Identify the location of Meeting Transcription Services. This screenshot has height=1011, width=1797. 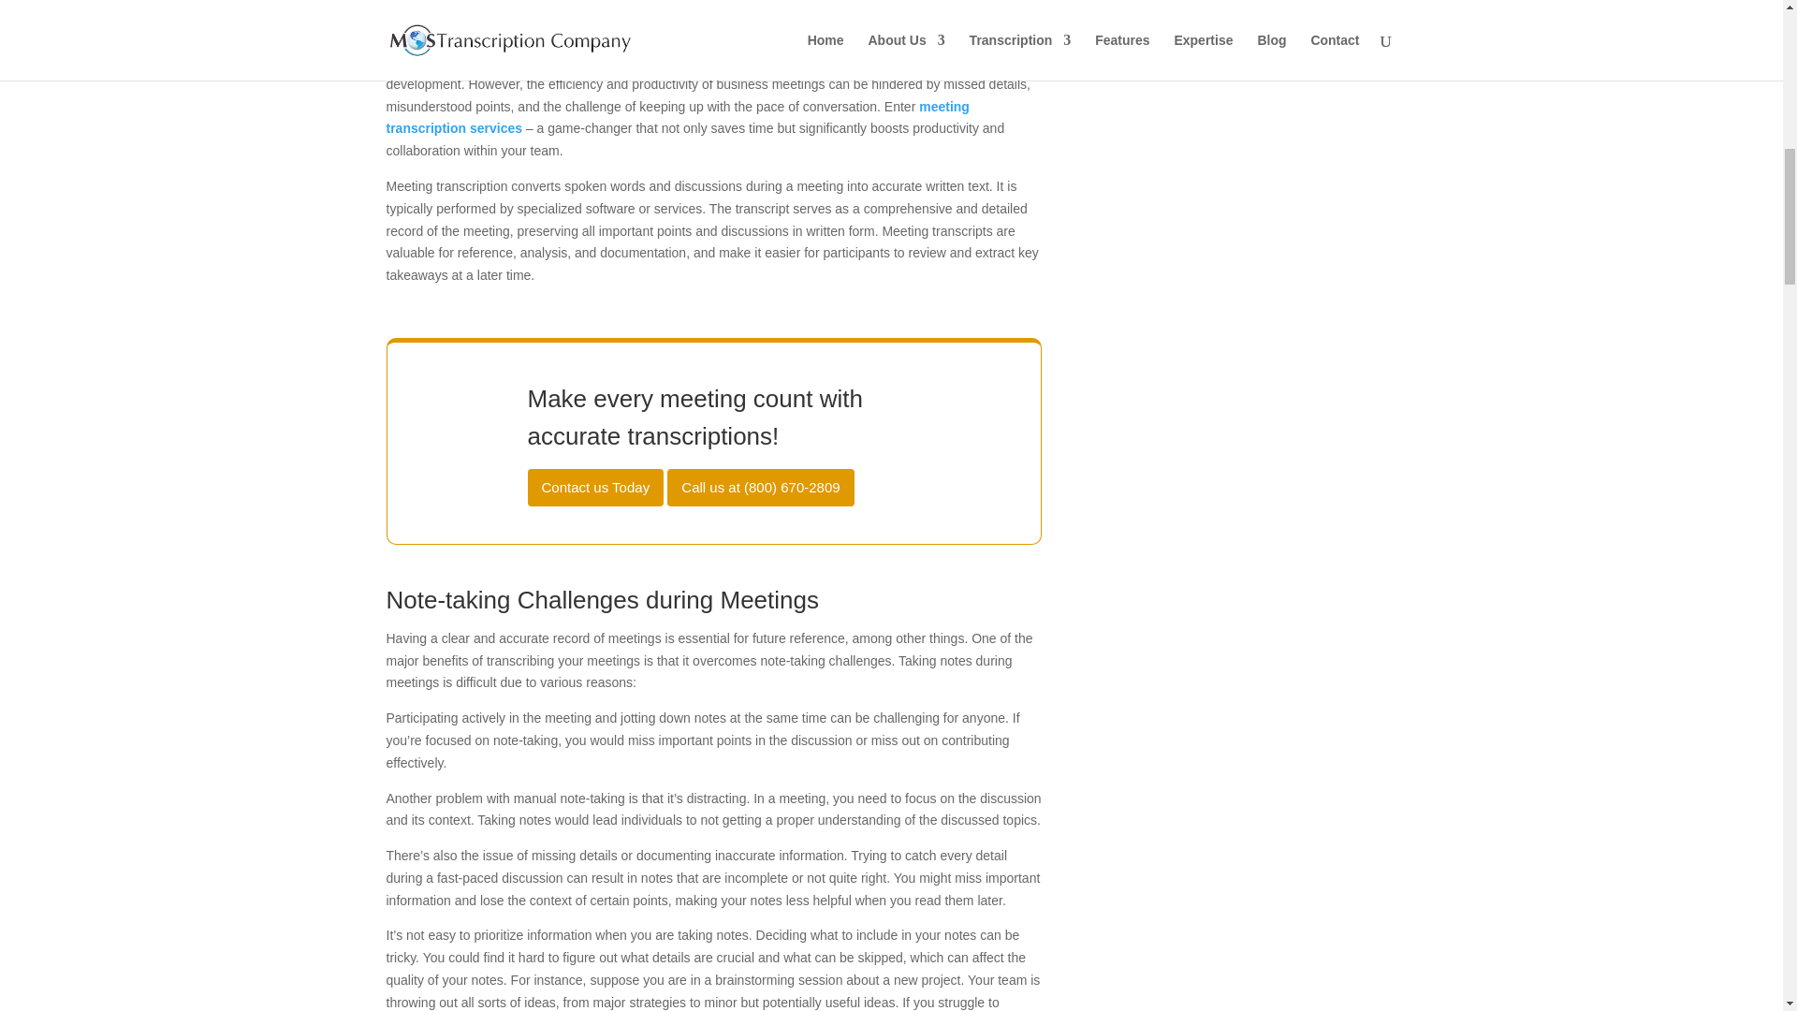
(677, 117).